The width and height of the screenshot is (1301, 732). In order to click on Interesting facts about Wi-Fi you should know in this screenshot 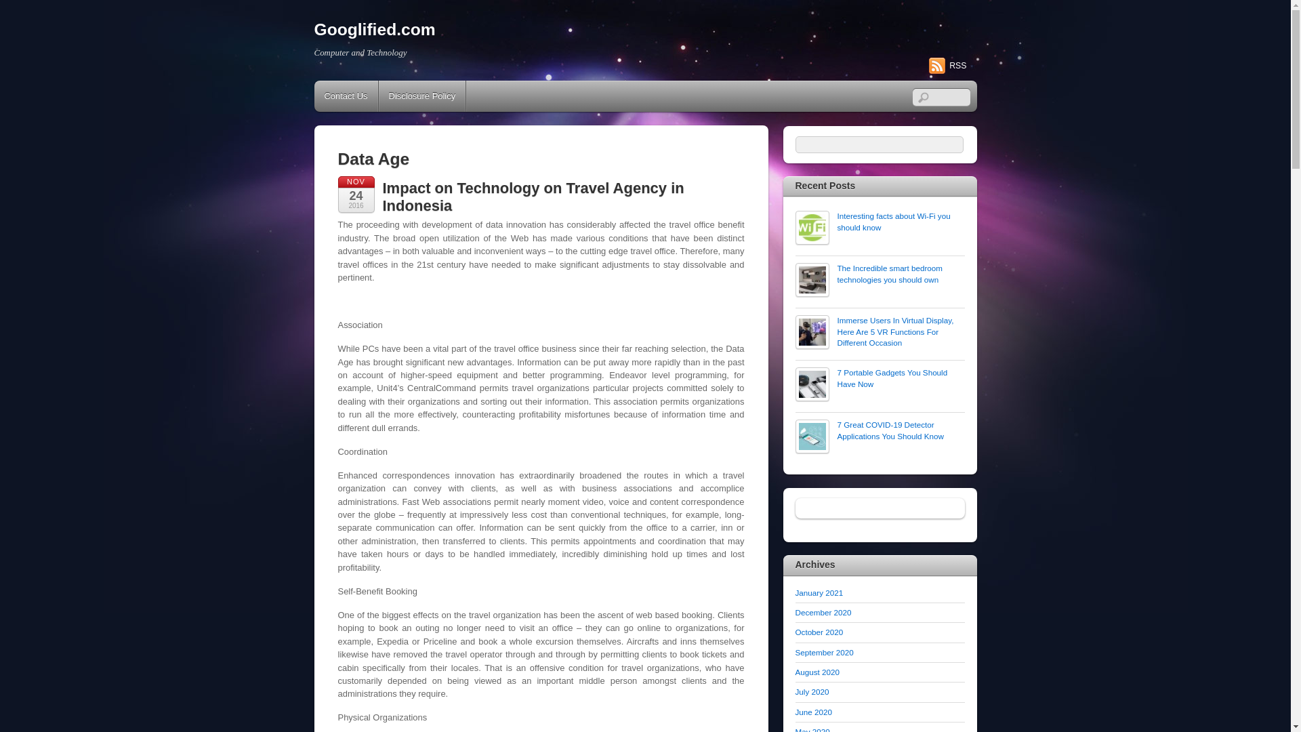, I will do `click(880, 222)`.